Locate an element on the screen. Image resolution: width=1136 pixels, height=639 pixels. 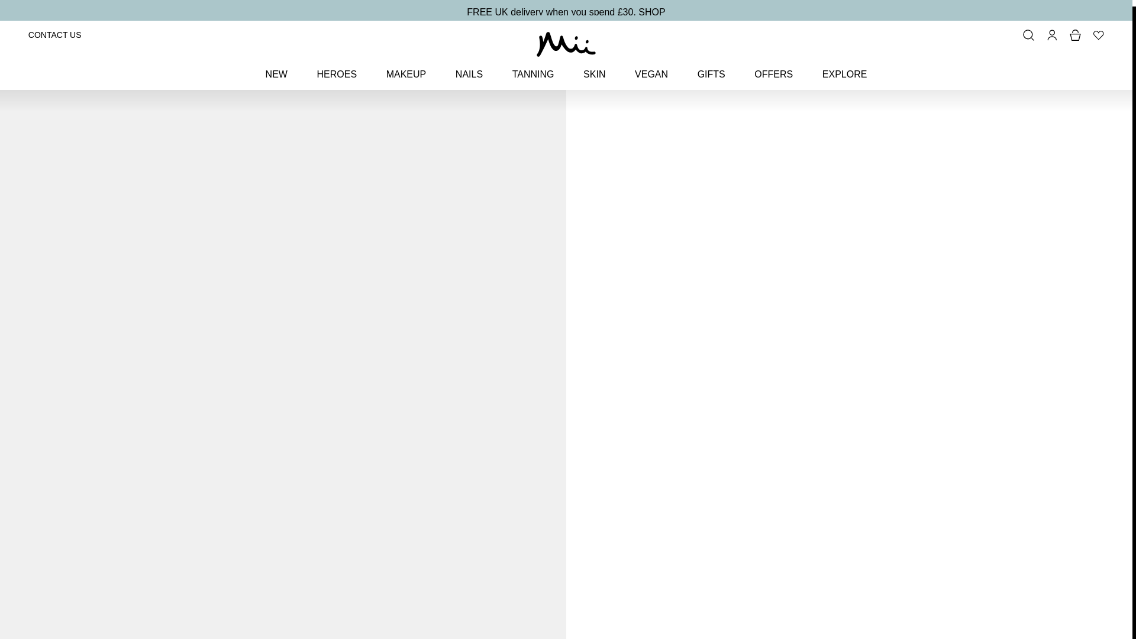
CONTACT US is located at coordinates (55, 28).